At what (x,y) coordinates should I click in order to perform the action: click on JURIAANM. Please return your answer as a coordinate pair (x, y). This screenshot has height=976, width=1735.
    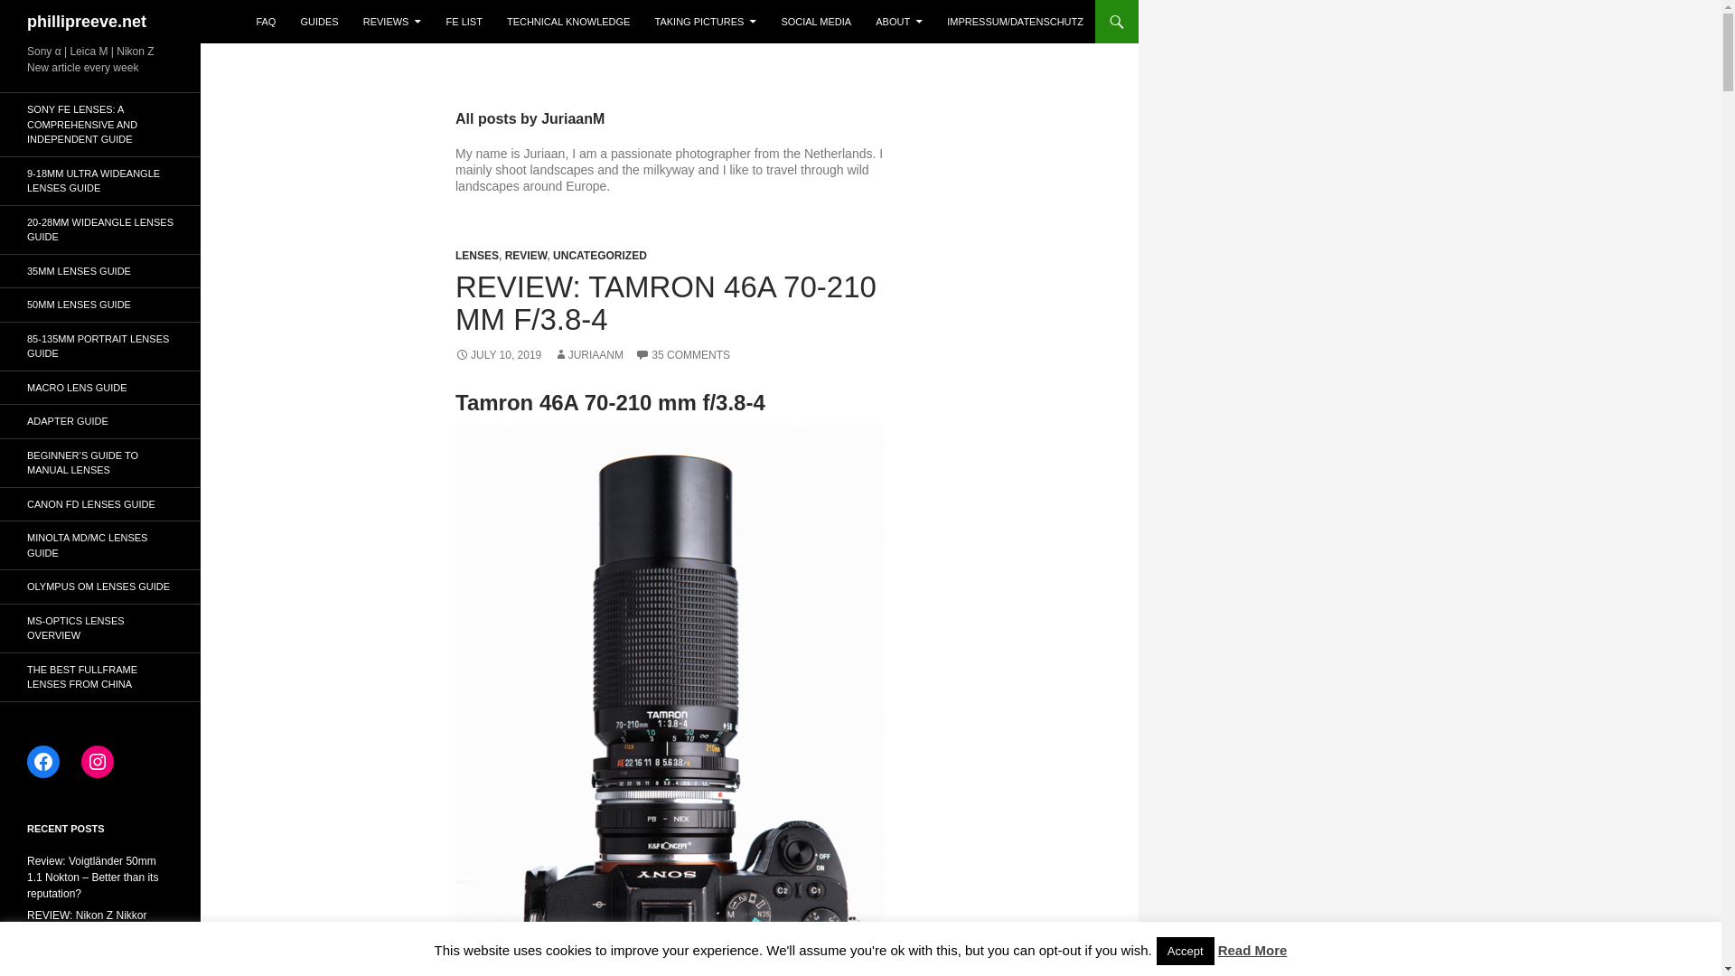
    Looking at the image, I should click on (587, 354).